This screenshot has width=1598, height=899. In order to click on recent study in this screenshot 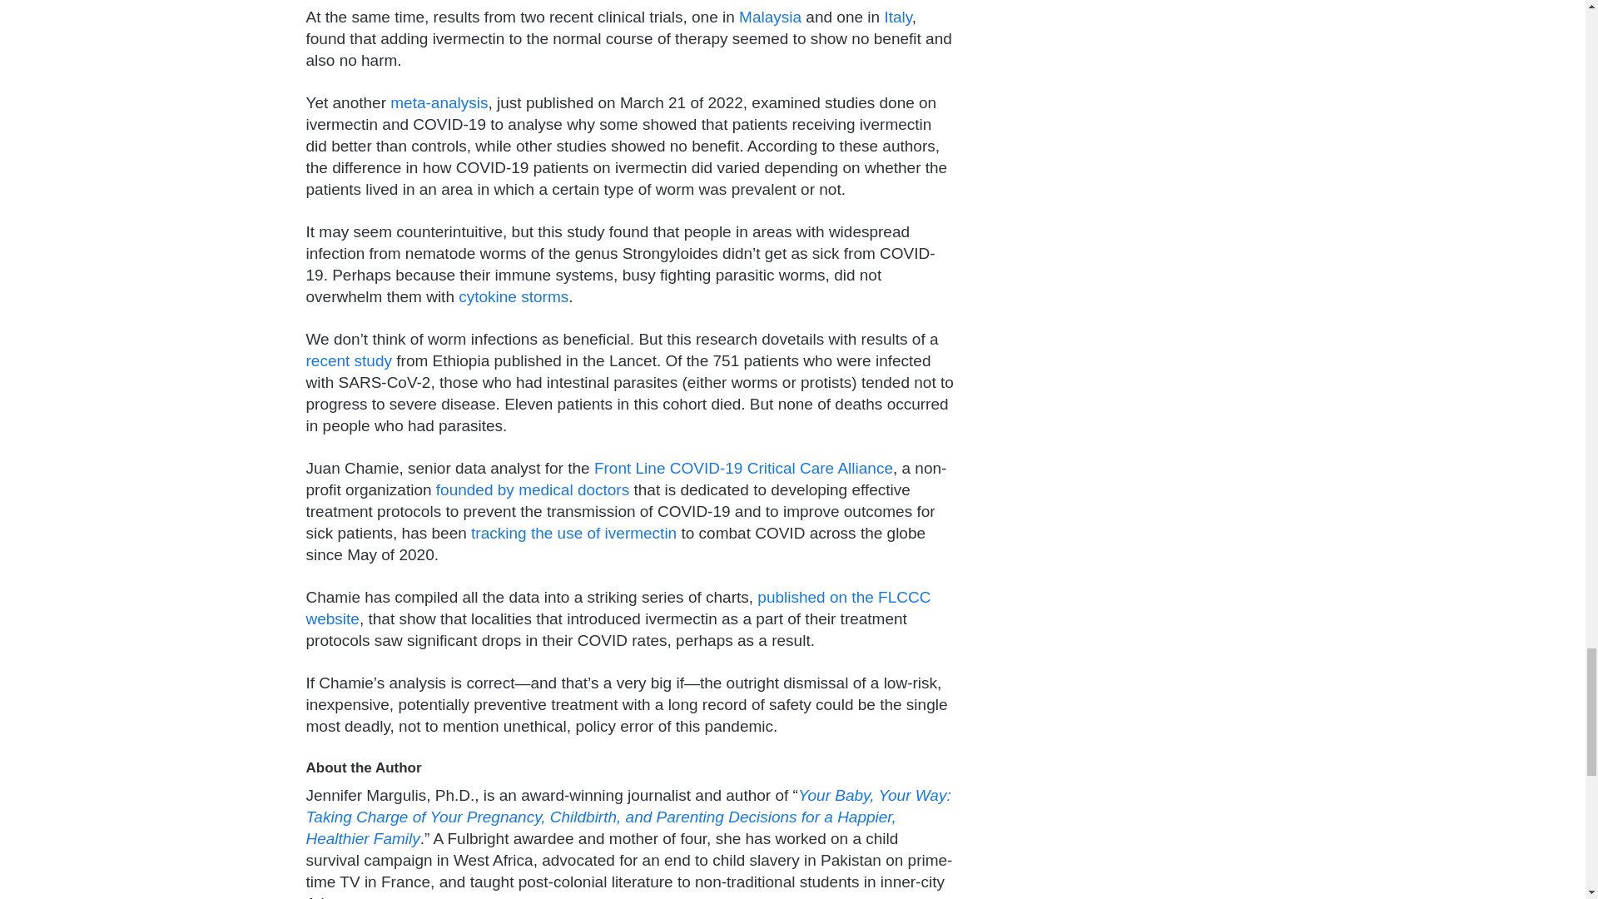, I will do `click(350, 360)`.